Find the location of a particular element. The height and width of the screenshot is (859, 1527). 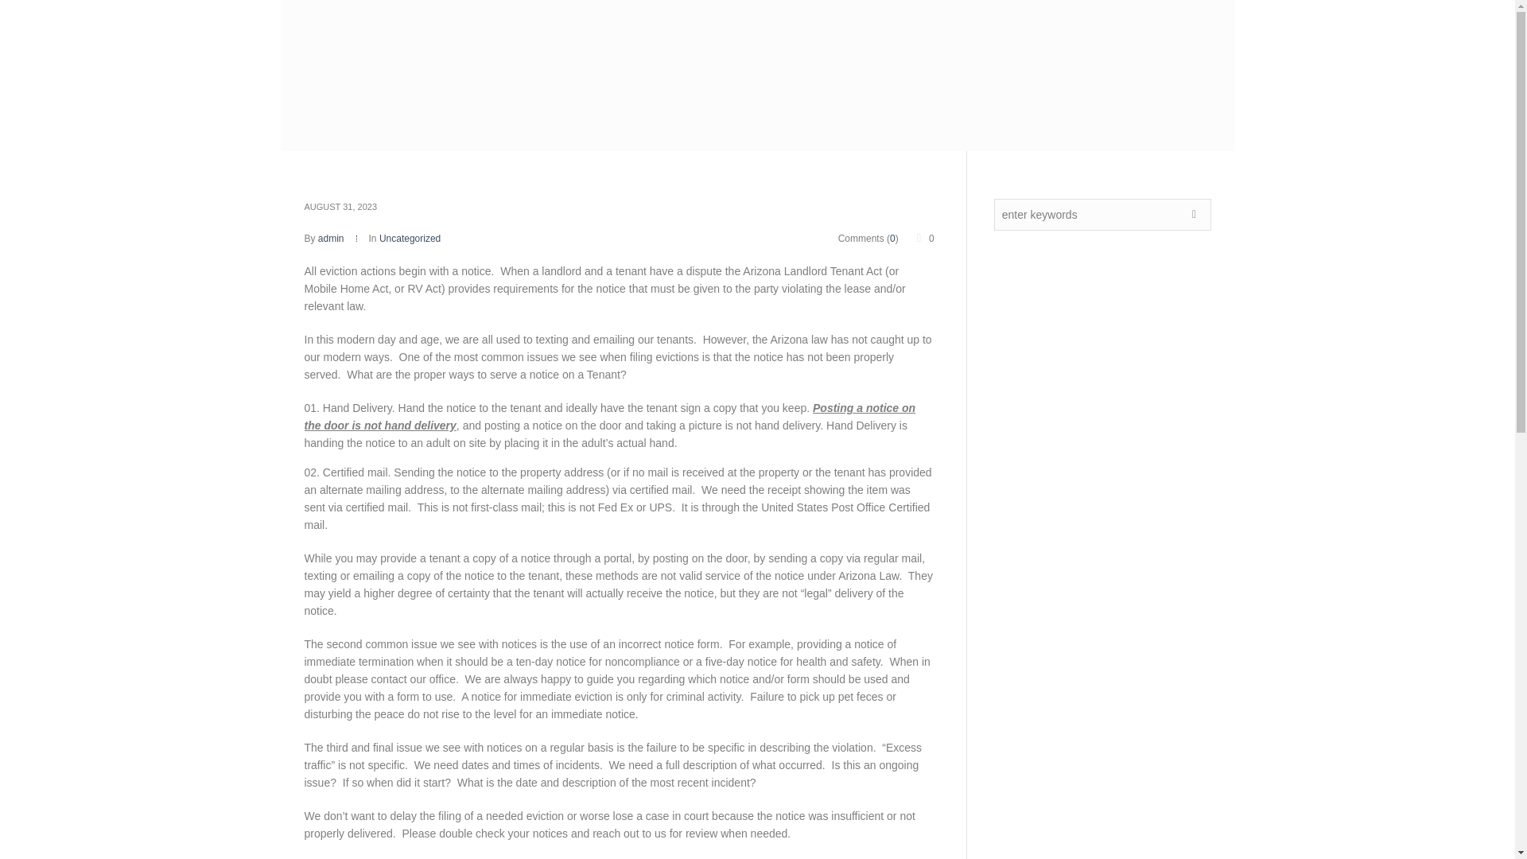

Uncategorized is located at coordinates (410, 238).